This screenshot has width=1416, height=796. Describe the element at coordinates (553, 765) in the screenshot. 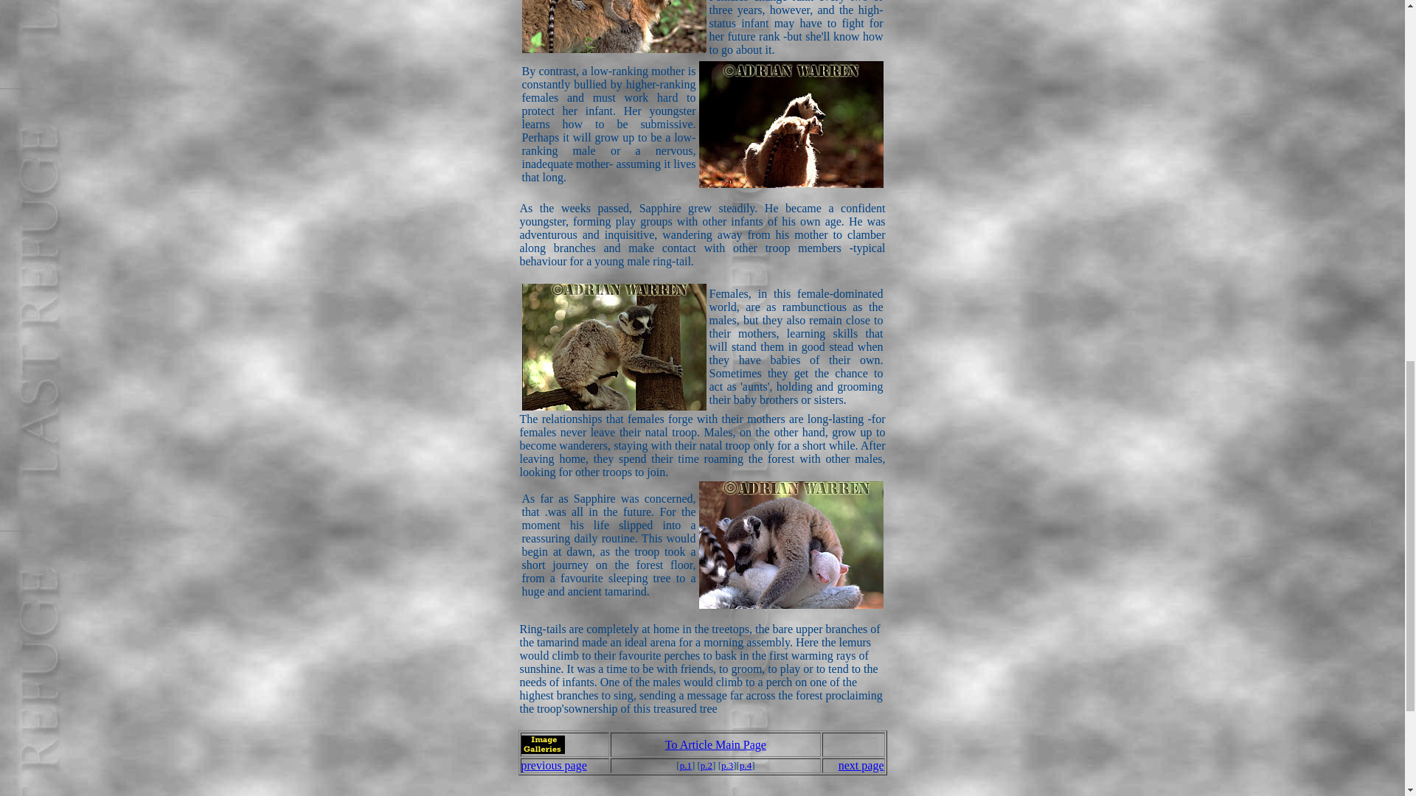

I see `previous page` at that location.